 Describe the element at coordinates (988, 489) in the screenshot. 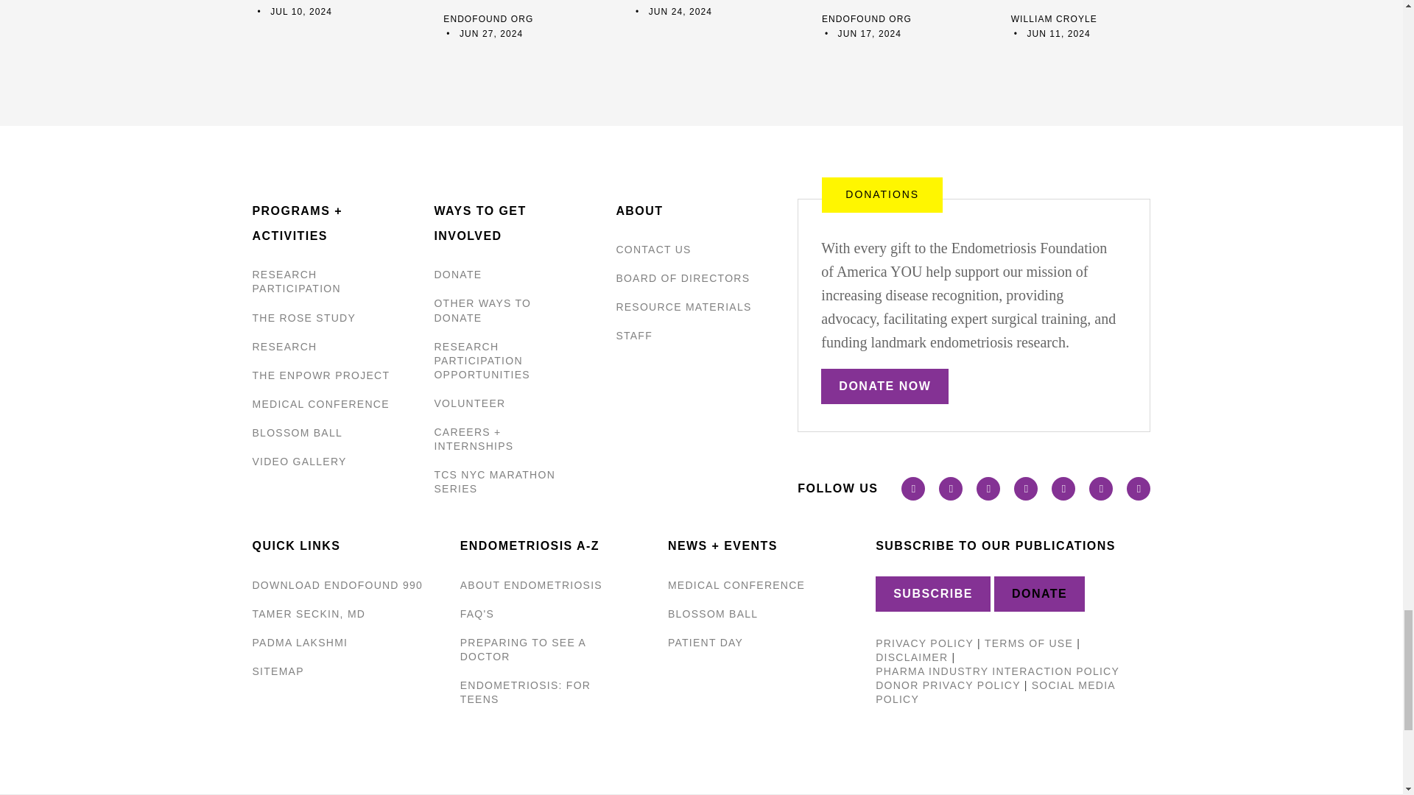

I see `youtube` at that location.